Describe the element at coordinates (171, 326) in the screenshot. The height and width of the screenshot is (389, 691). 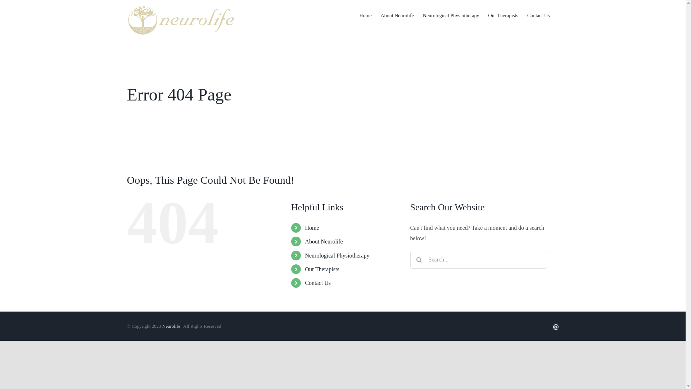
I see `Neurolife` at that location.